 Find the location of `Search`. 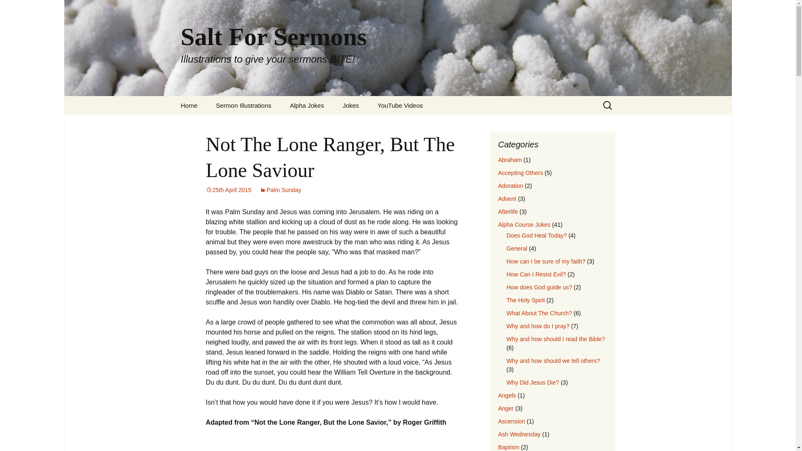

Search is located at coordinates (10, 9).